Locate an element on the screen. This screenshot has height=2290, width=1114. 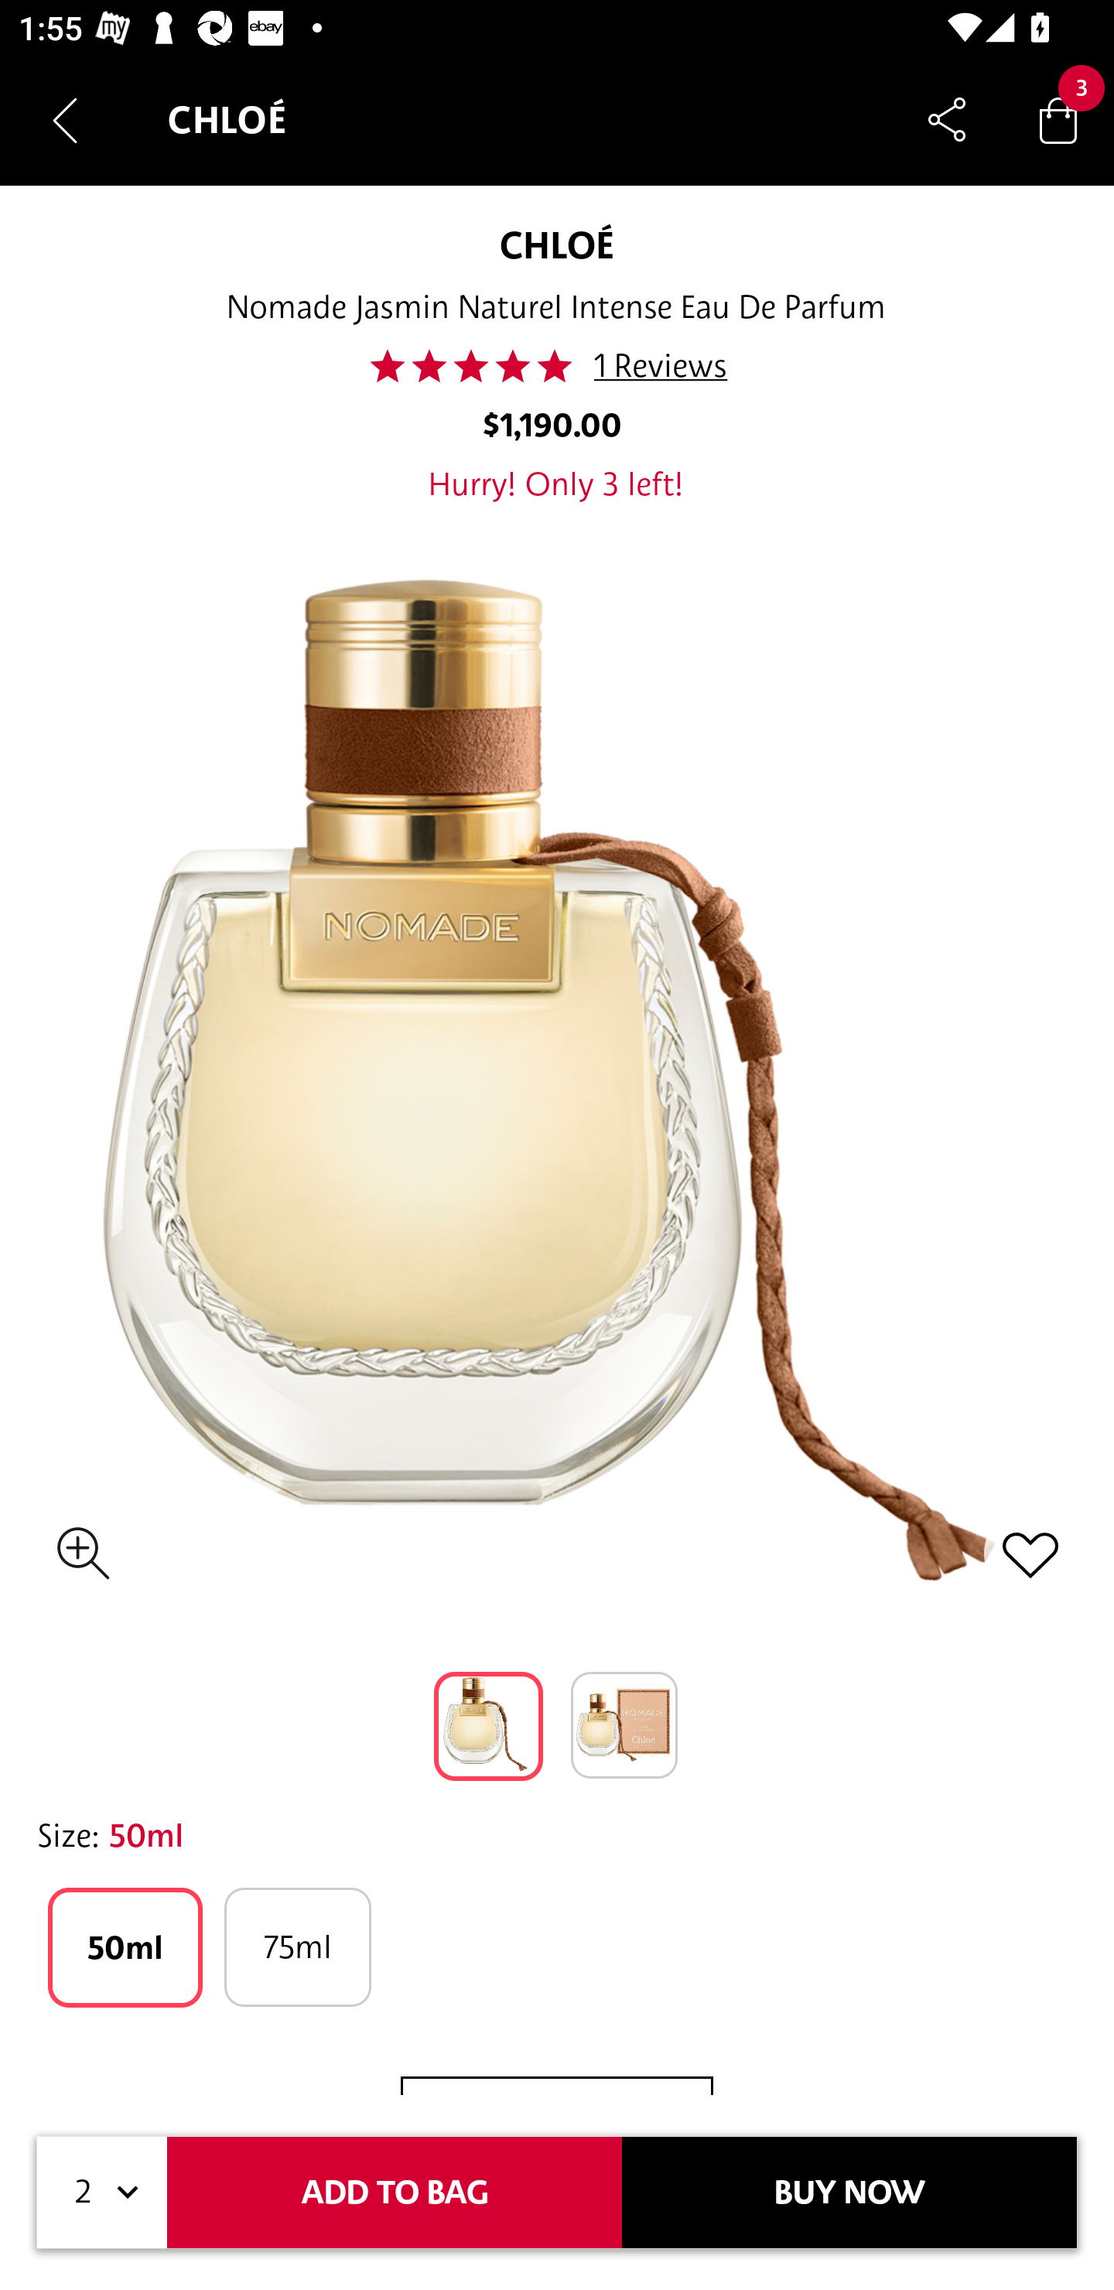
50.0 1 Reviews is located at coordinates (555, 366).